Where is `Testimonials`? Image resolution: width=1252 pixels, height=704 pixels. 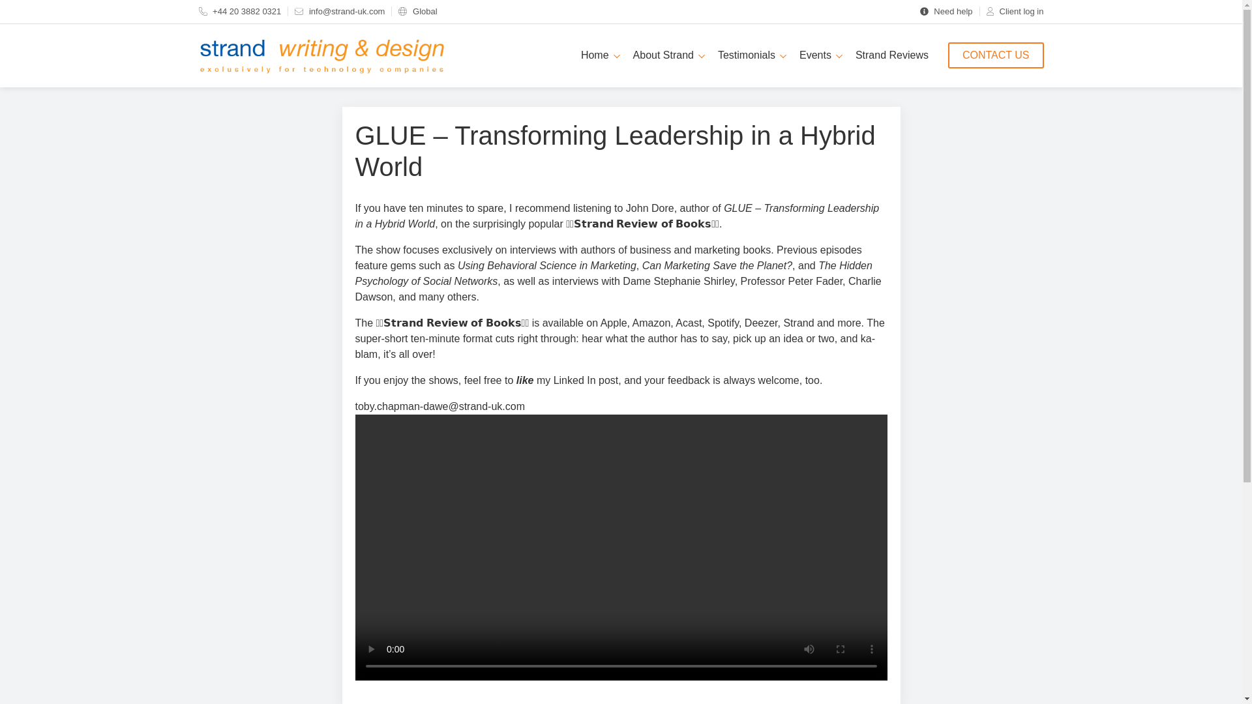 Testimonials is located at coordinates (751, 55).